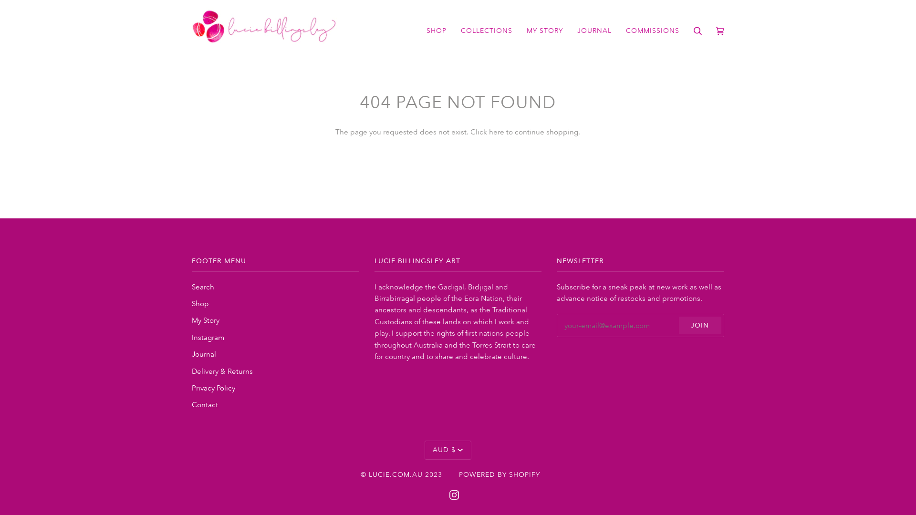  What do you see at coordinates (396, 474) in the screenshot?
I see `LUCIE.COM.AU` at bounding box center [396, 474].